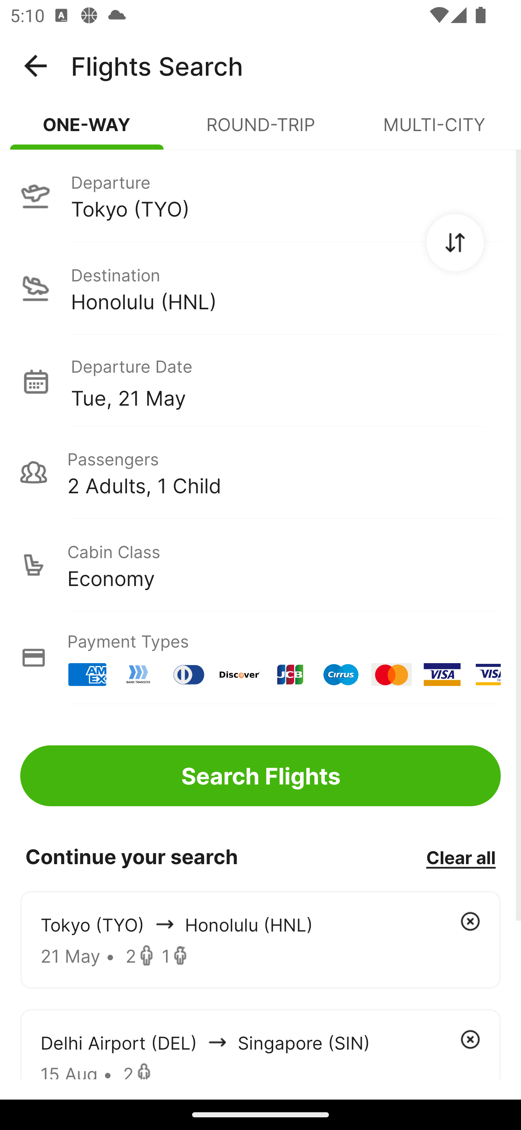 This screenshot has width=521, height=1130. What do you see at coordinates (260, 776) in the screenshot?
I see `Search Flights` at bounding box center [260, 776].